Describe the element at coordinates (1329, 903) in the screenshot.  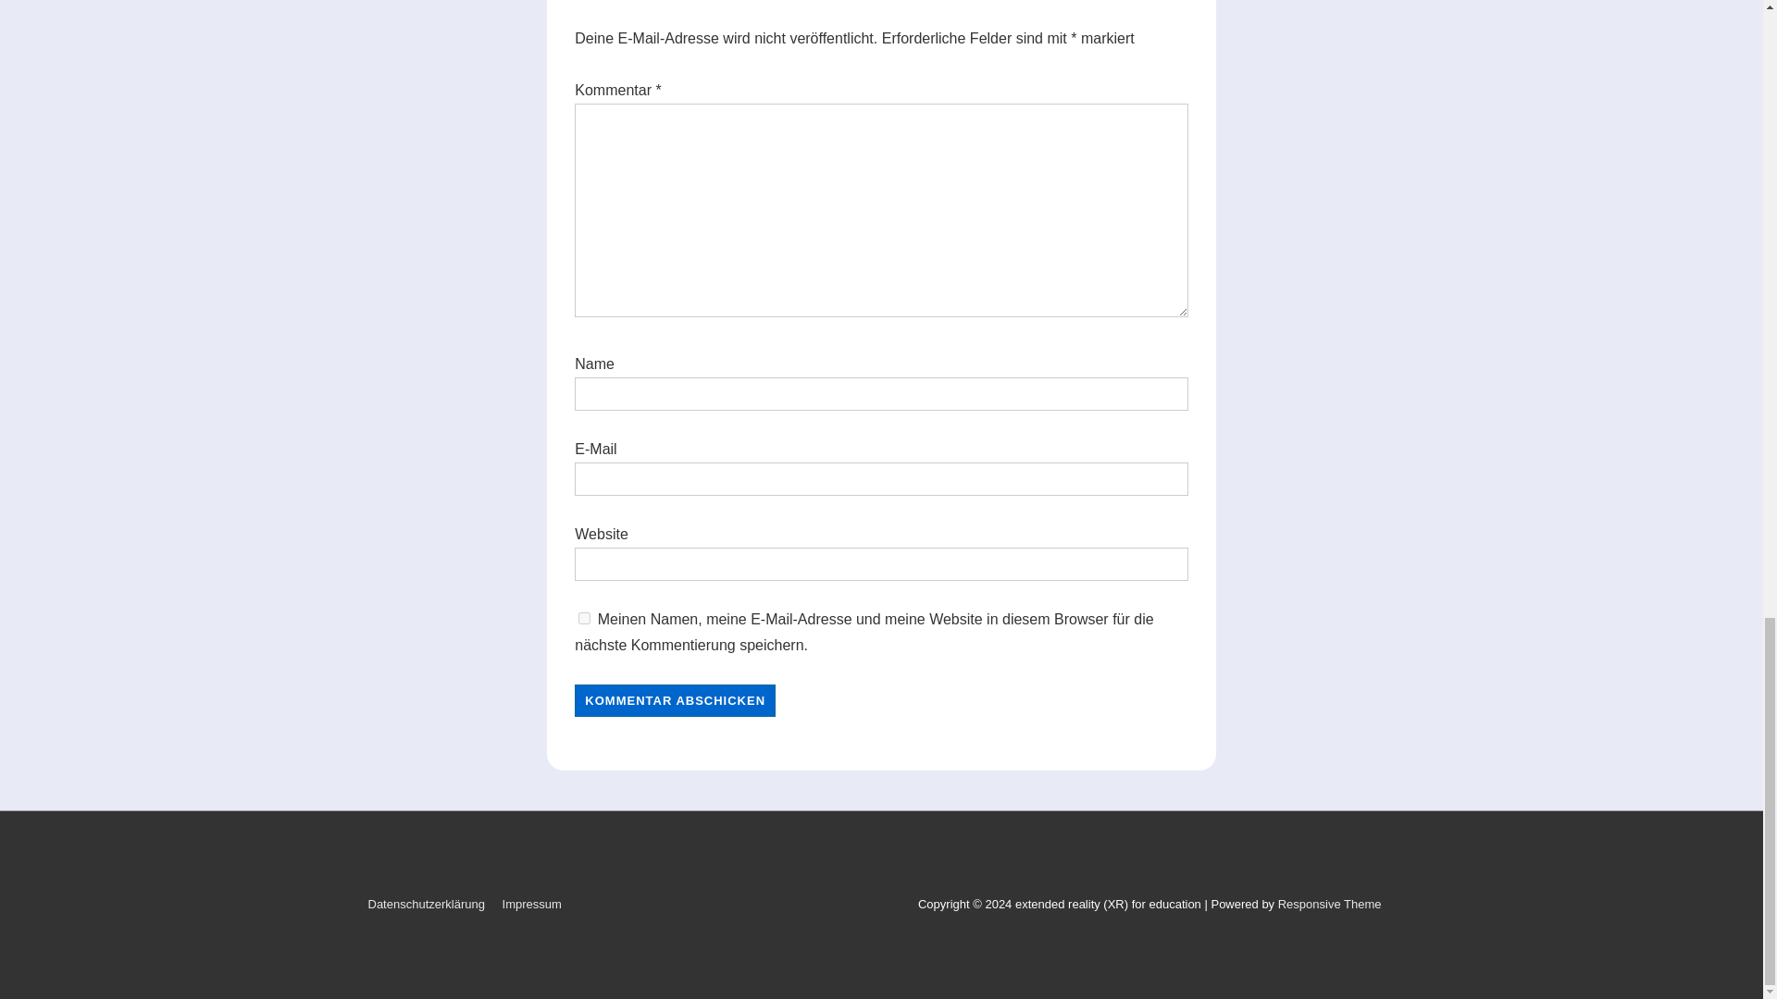
I see `Responsive Theme` at that location.